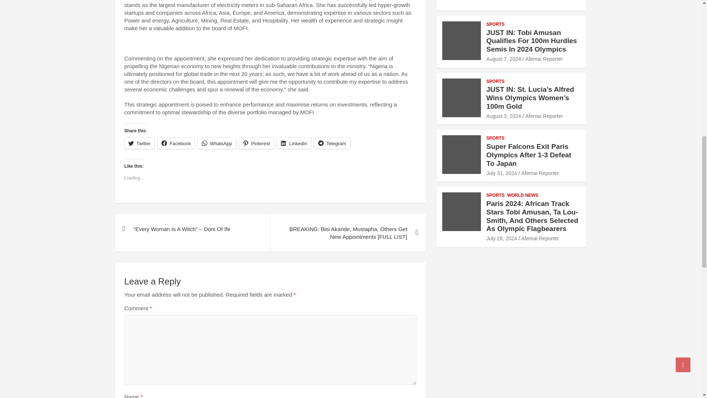  I want to click on Click to share on Pinterest, so click(256, 143).